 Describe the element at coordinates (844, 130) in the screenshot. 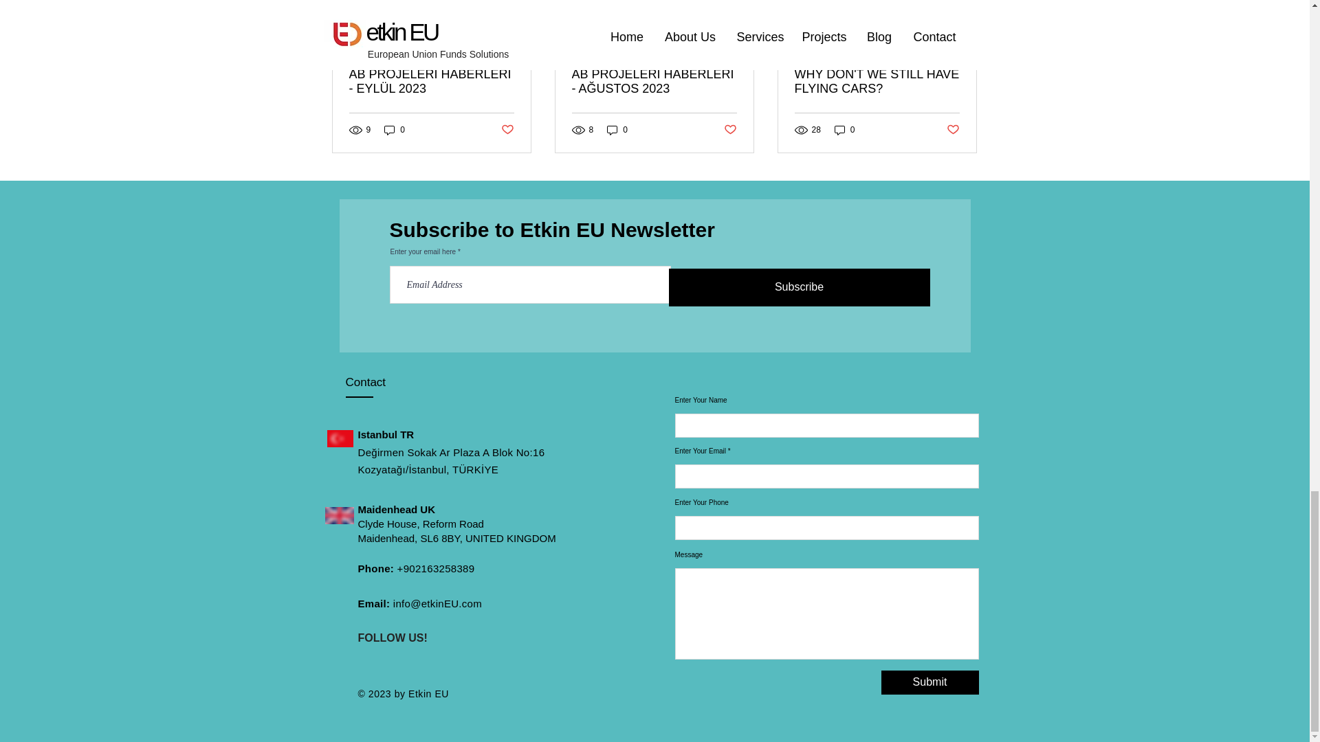

I see `0` at that location.